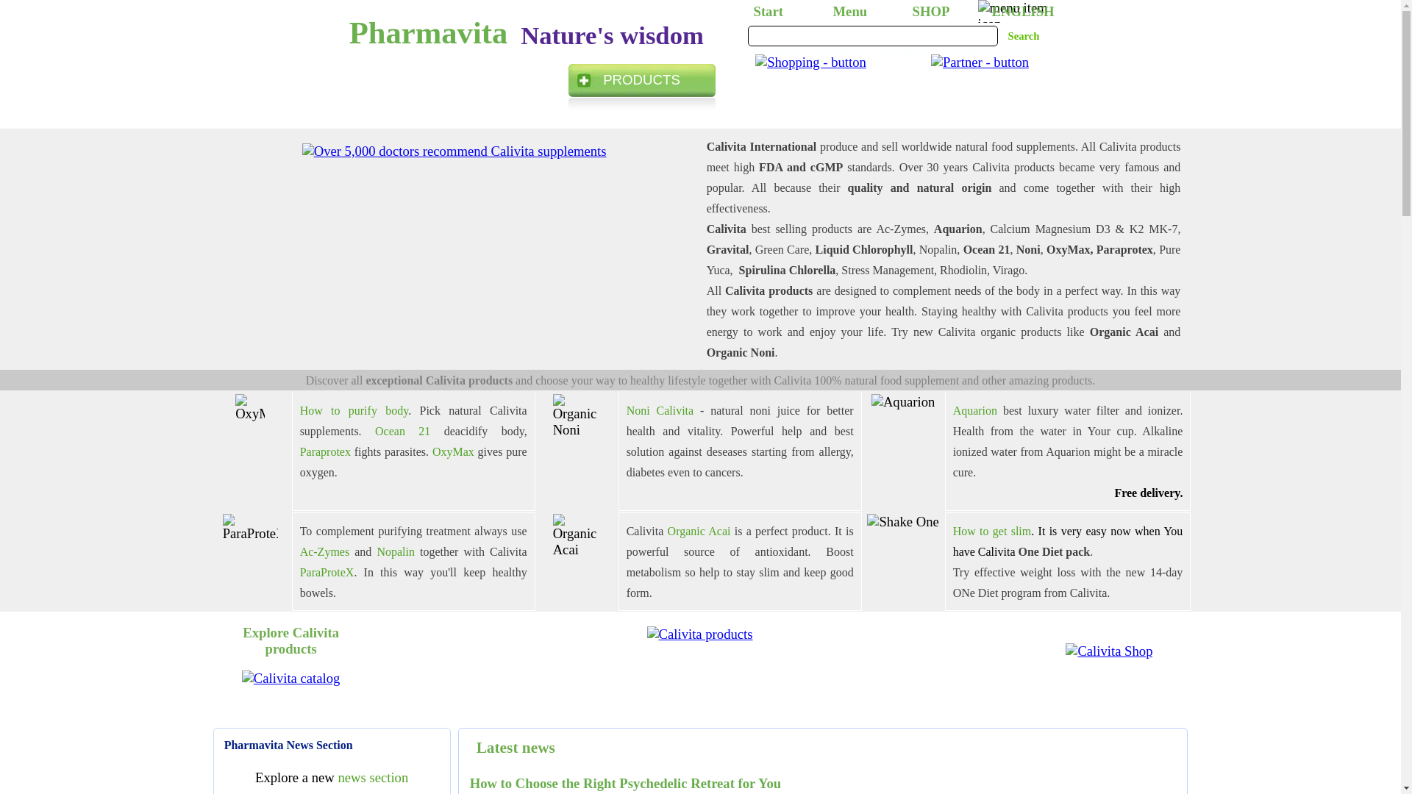 Image resolution: width=1412 pixels, height=794 pixels. What do you see at coordinates (454, 151) in the screenshot?
I see `Calivita Doctors` at bounding box center [454, 151].